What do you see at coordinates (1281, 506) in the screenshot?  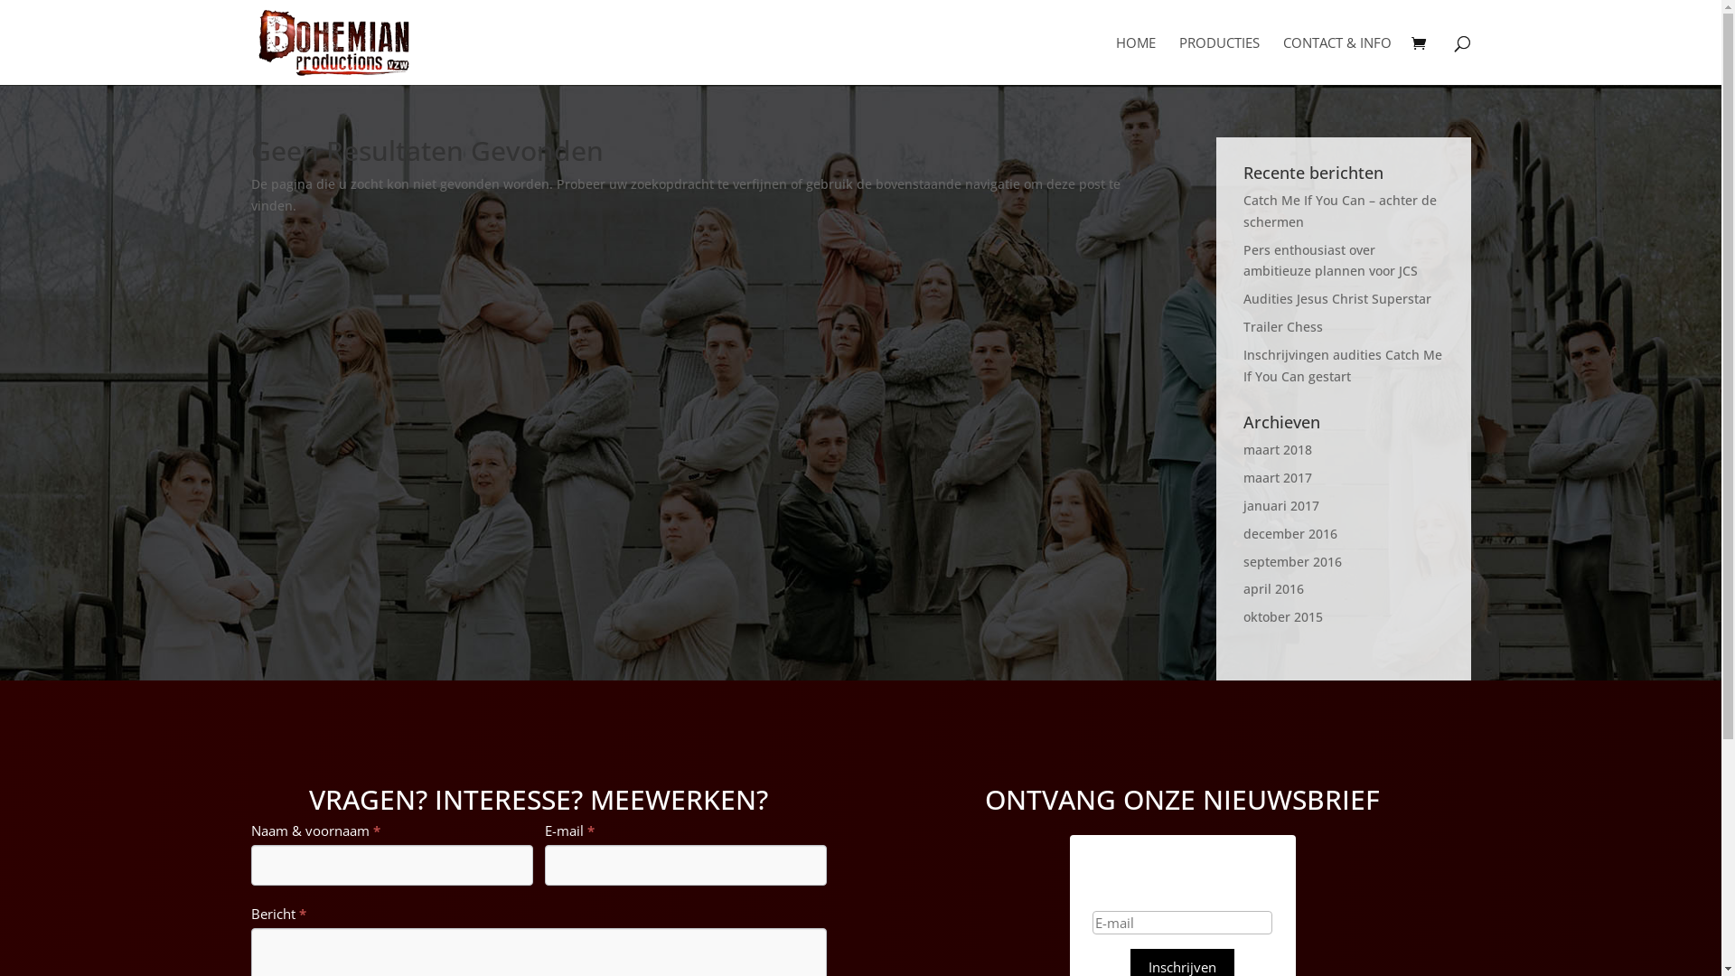 I see `januari 2017` at bounding box center [1281, 506].